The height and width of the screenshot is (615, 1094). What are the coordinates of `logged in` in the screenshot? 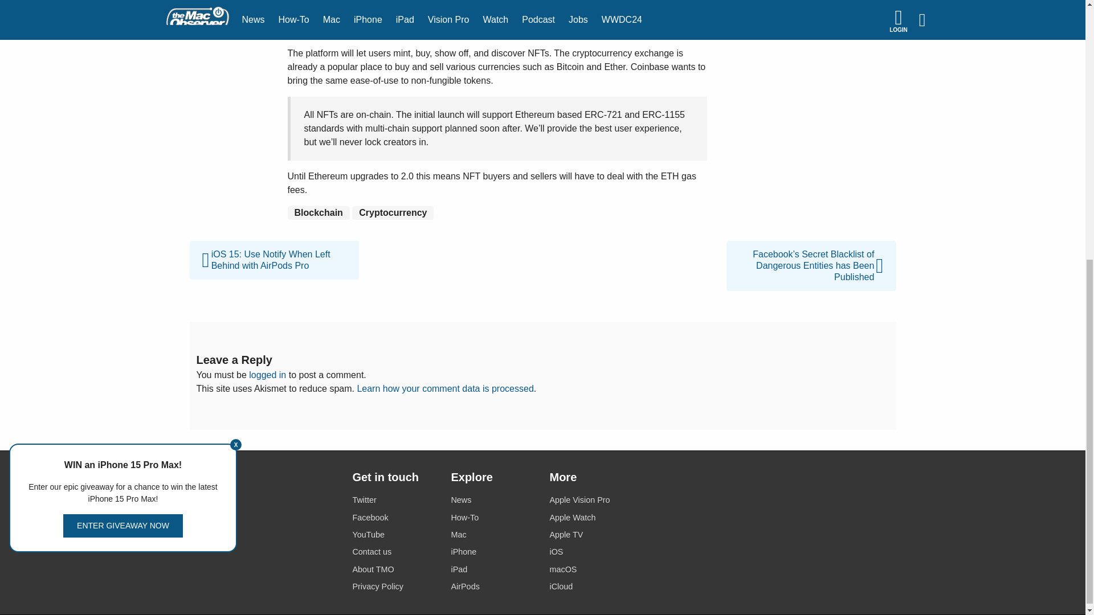 It's located at (267, 375).